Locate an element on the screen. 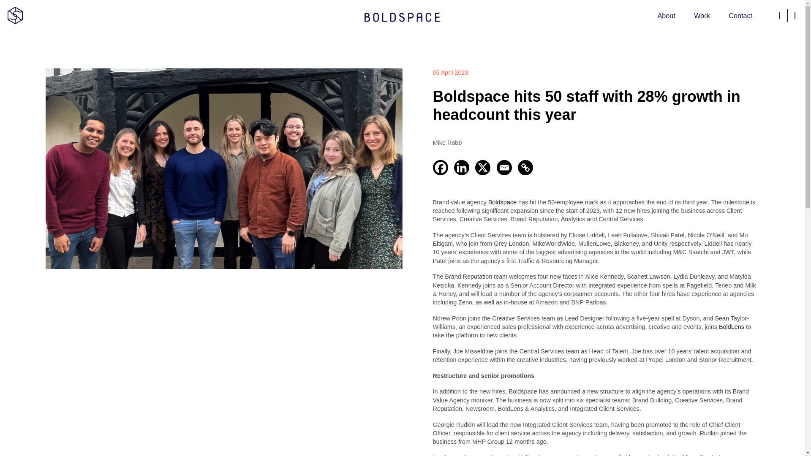  Email is located at coordinates (504, 167).